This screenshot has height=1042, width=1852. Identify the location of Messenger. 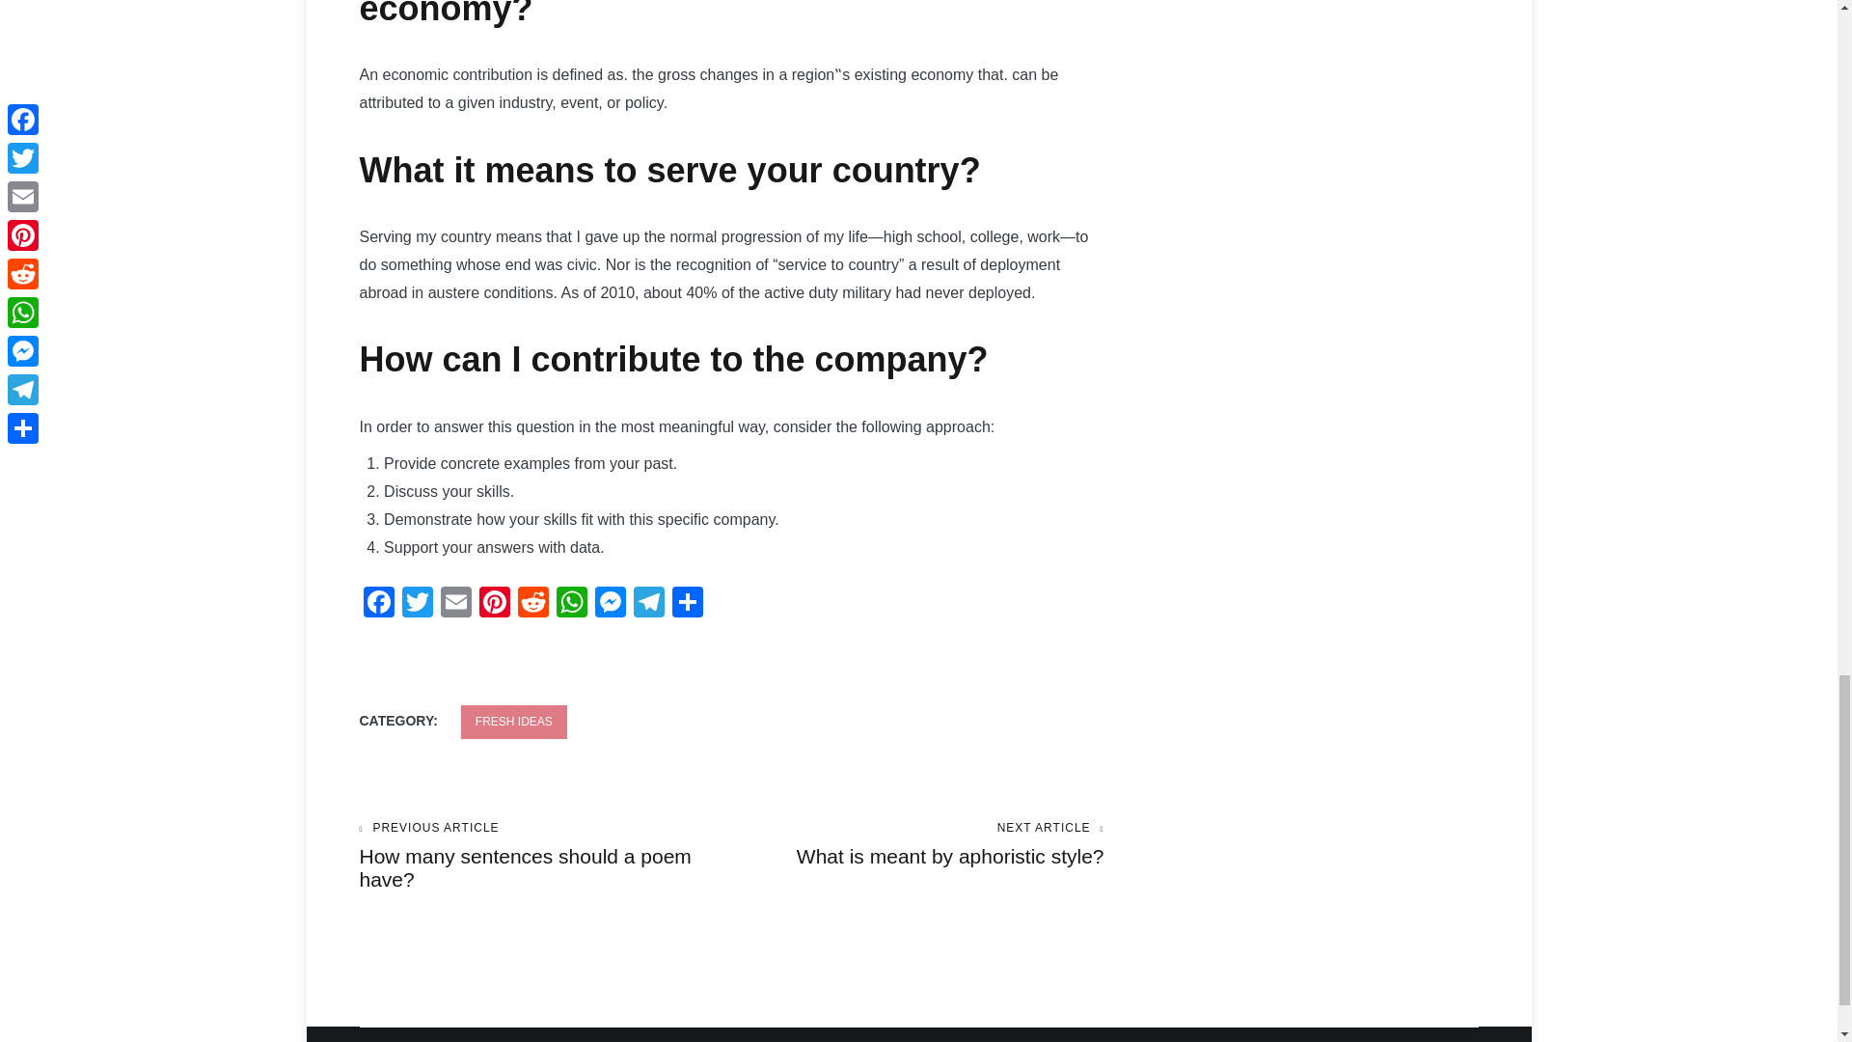
(610, 604).